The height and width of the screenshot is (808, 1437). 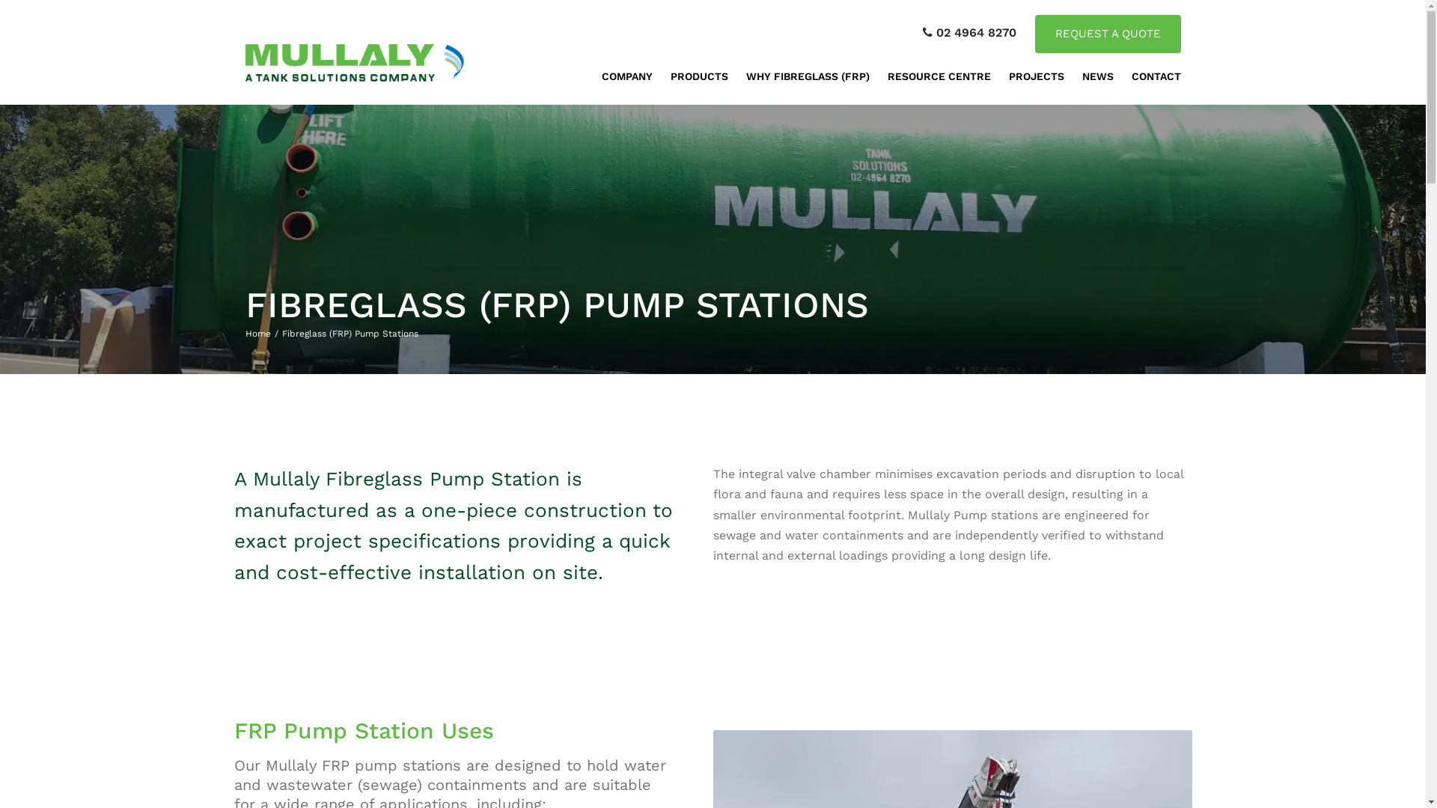 What do you see at coordinates (1156, 76) in the screenshot?
I see `CONTACT` at bounding box center [1156, 76].